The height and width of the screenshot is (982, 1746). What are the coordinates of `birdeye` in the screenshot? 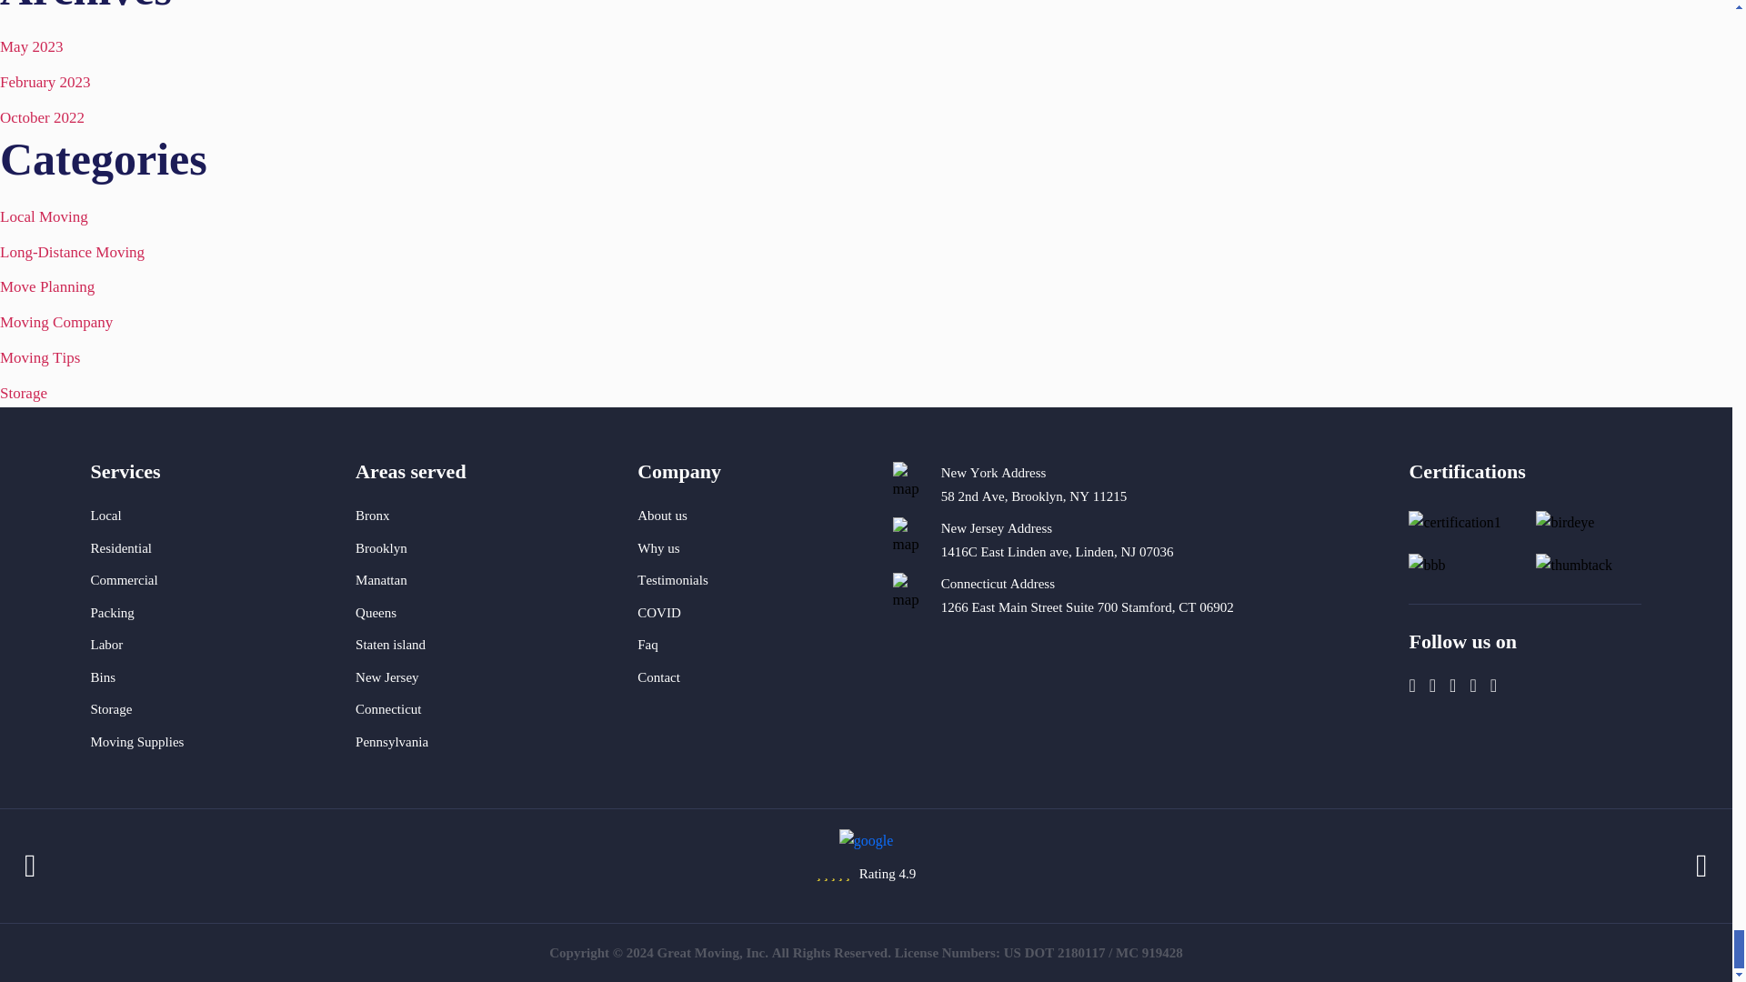 It's located at (1564, 522).